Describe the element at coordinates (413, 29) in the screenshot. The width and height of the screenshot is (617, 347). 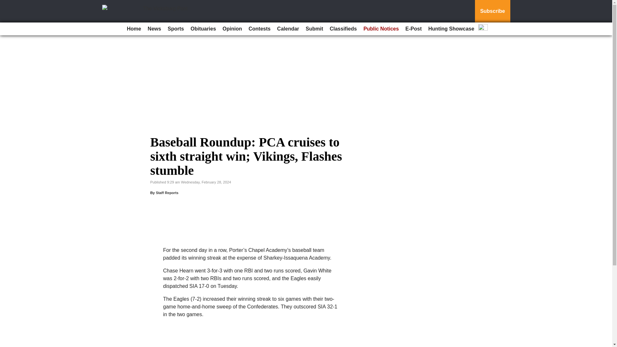
I see `E-Post` at that location.